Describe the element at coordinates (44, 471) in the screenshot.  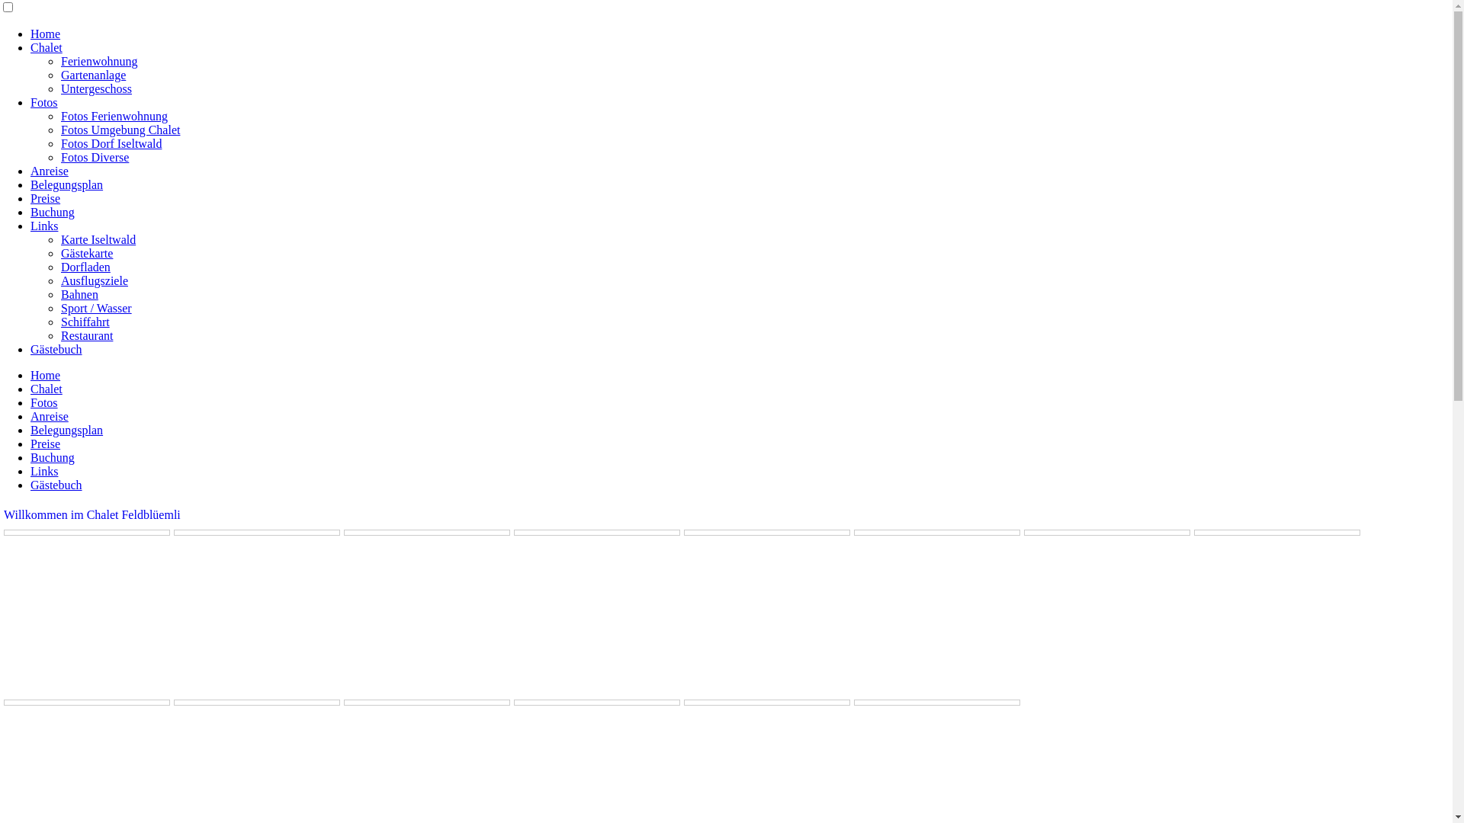
I see `Links` at that location.